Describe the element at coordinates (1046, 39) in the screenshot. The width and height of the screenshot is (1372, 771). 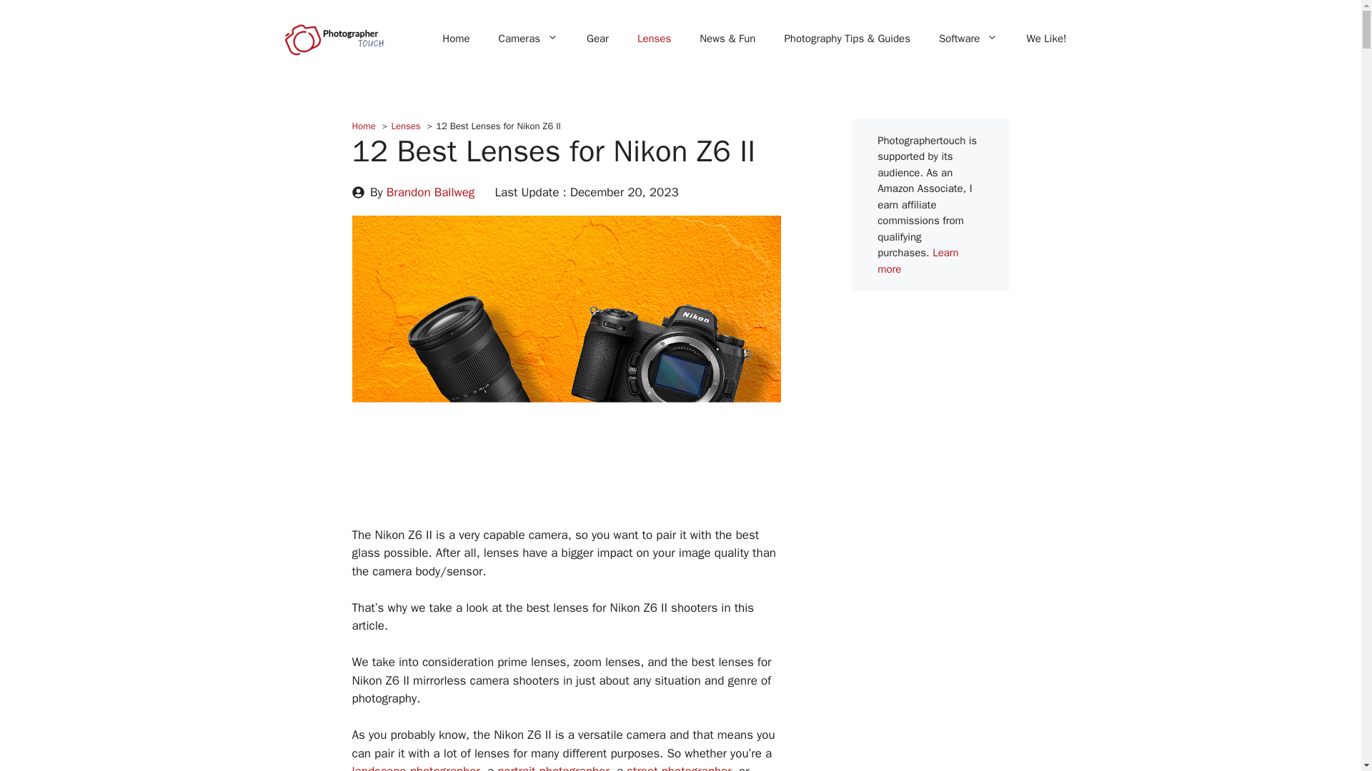
I see `We Like!` at that location.